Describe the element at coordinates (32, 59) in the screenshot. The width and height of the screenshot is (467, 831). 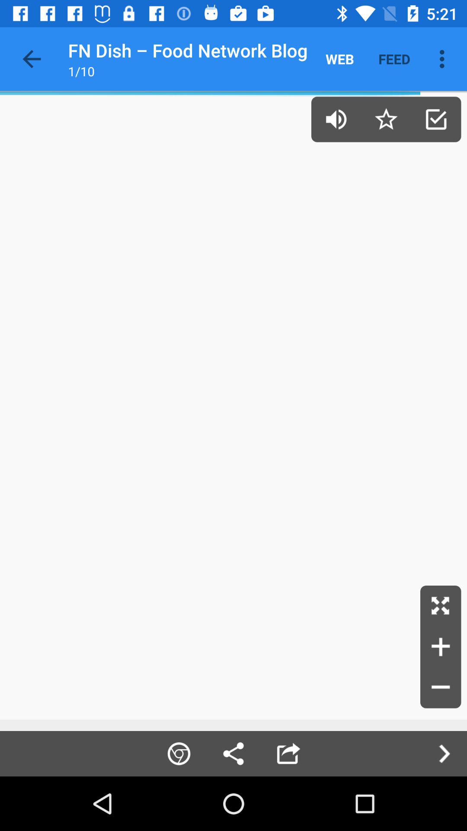
I see `click app next to fn dish food item` at that location.